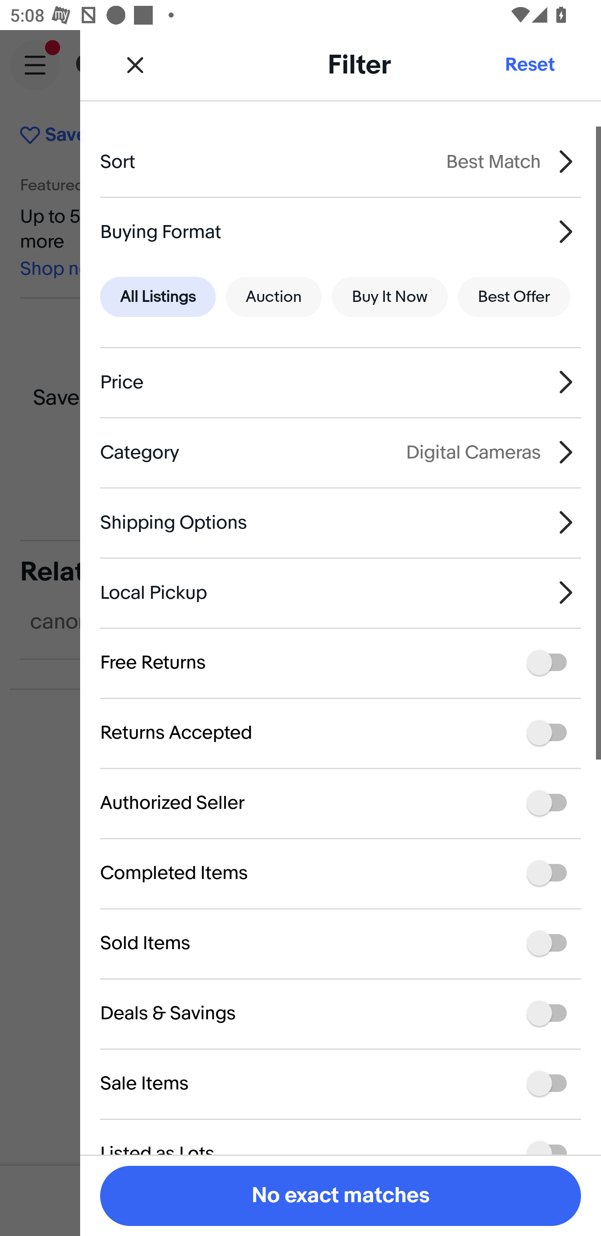 The height and width of the screenshot is (1236, 601). Describe the element at coordinates (341, 452) in the screenshot. I see `Category Digital Cameras` at that location.